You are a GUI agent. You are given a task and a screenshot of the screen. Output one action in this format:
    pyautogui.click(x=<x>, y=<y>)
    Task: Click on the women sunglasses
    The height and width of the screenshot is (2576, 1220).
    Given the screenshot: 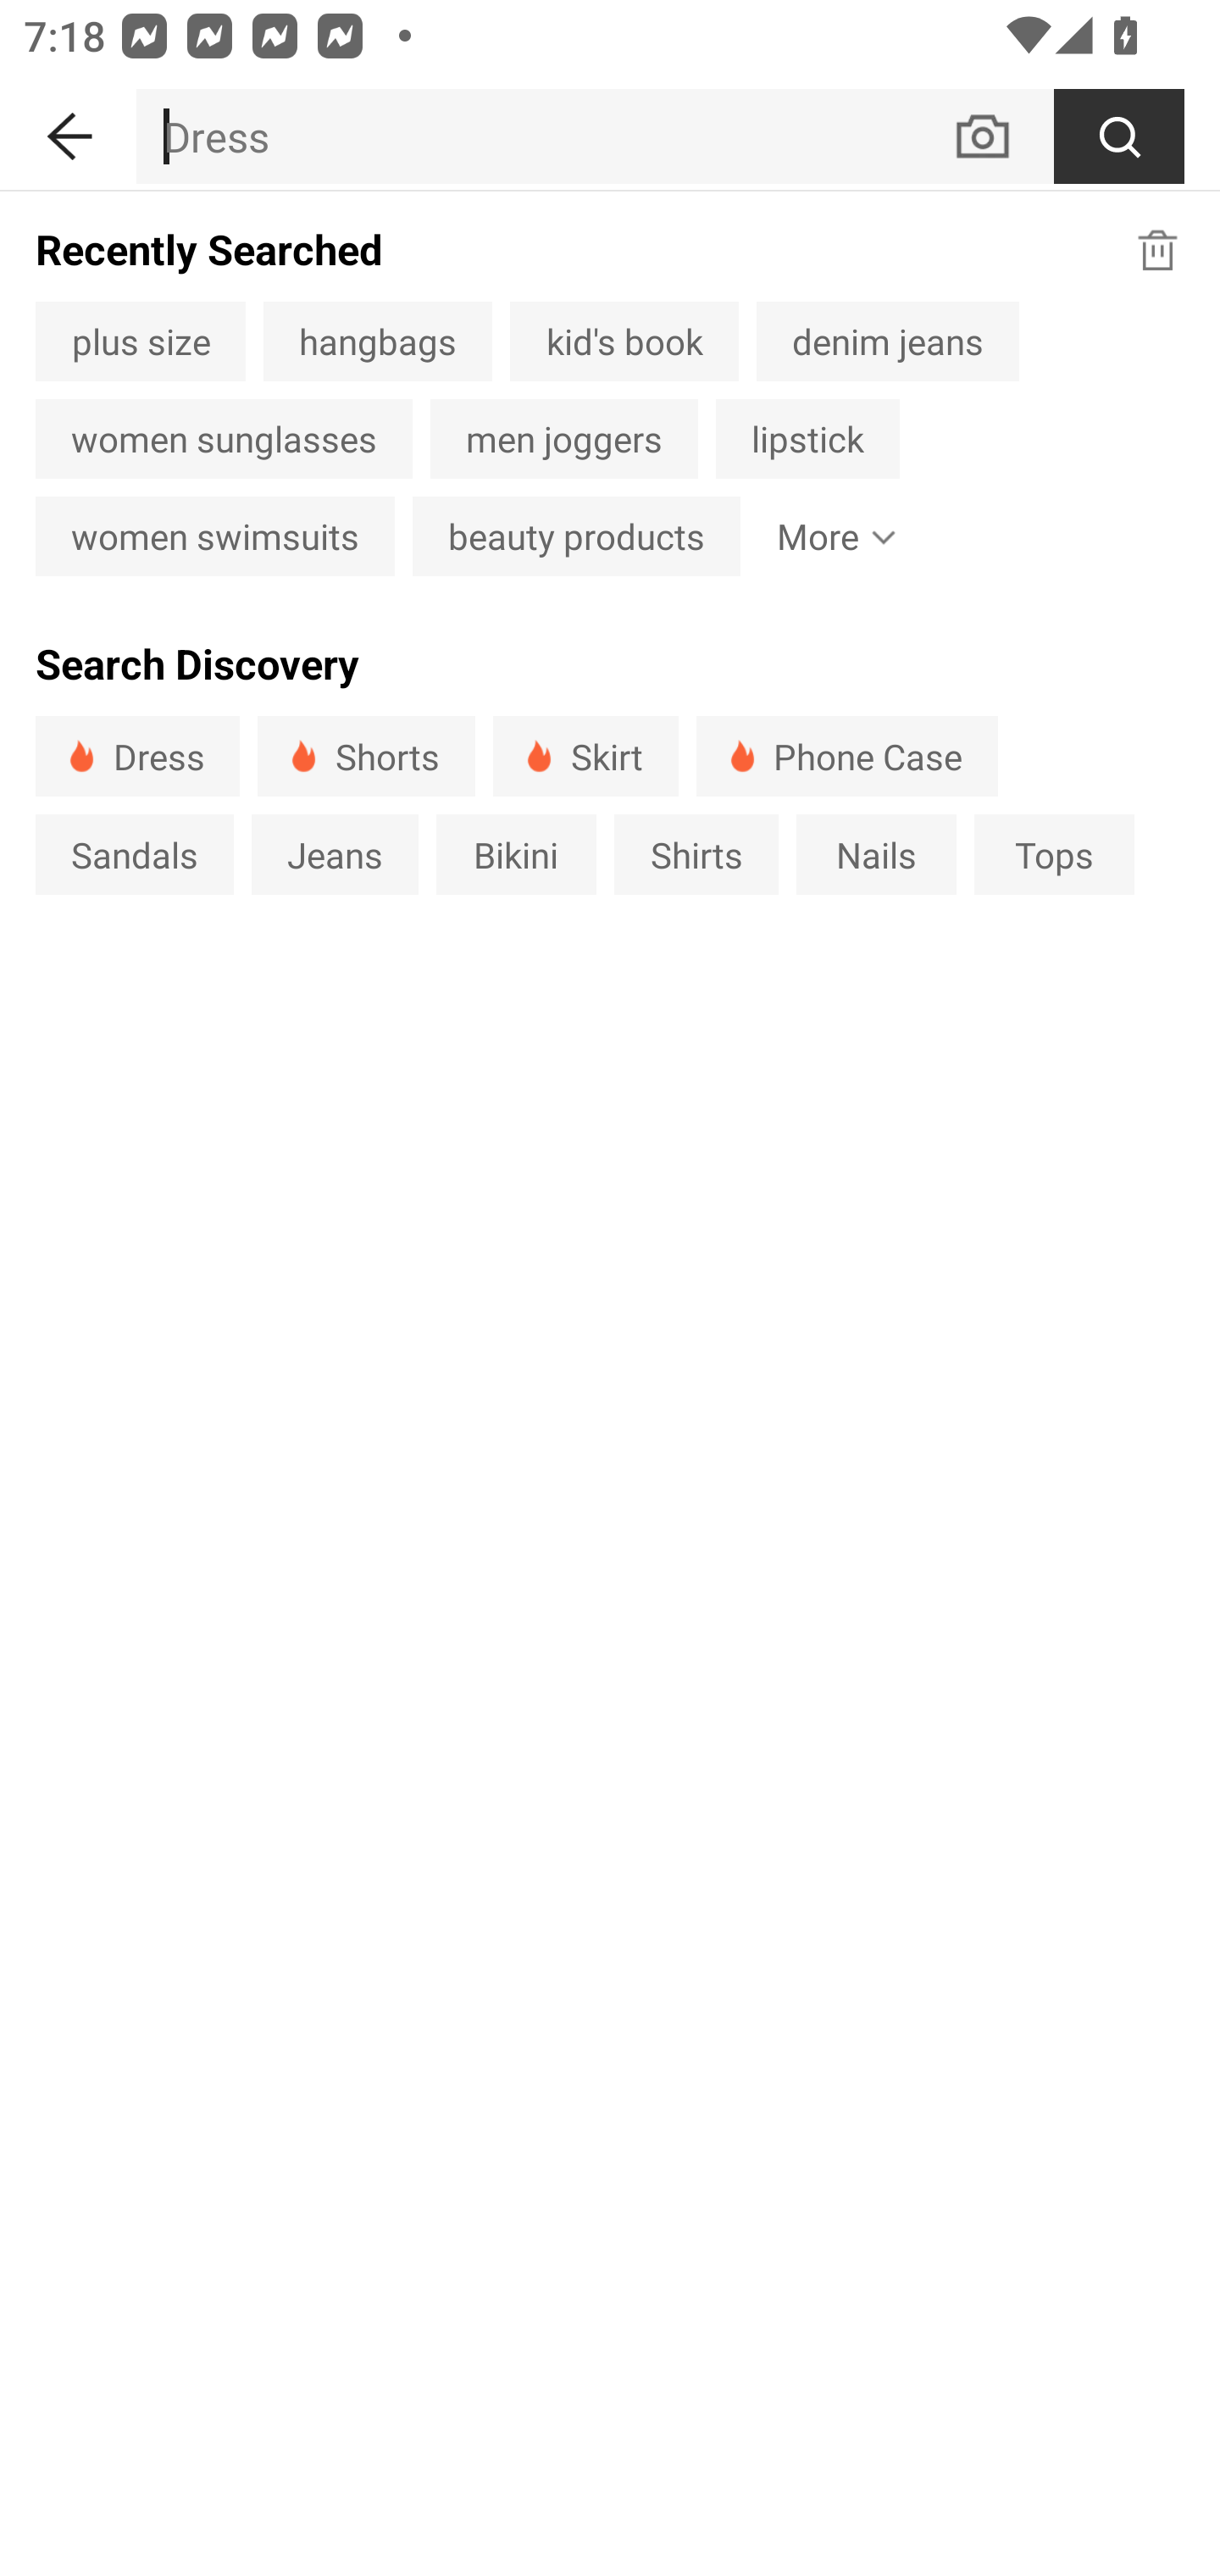 What is the action you would take?
    pyautogui.click(x=224, y=439)
    